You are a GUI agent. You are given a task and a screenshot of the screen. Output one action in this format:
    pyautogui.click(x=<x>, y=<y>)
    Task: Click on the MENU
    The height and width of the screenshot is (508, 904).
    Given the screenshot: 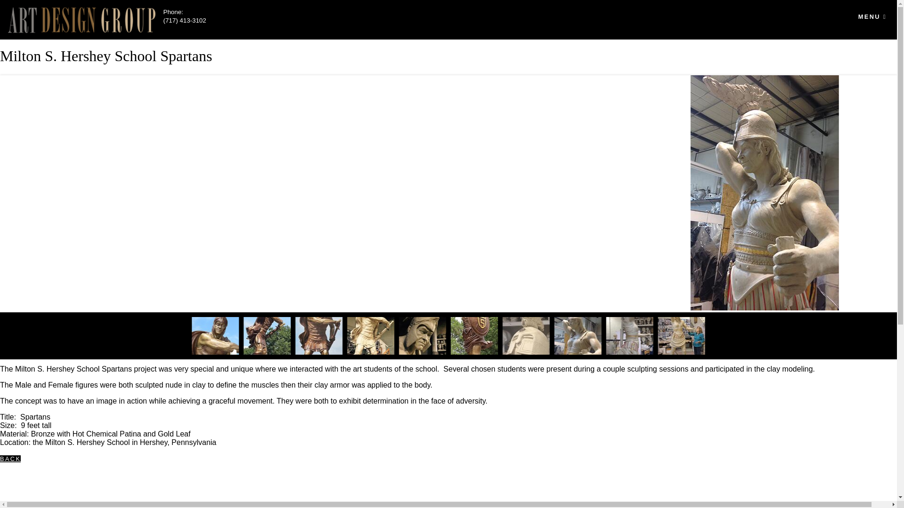 What is the action you would take?
    pyautogui.click(x=872, y=17)
    